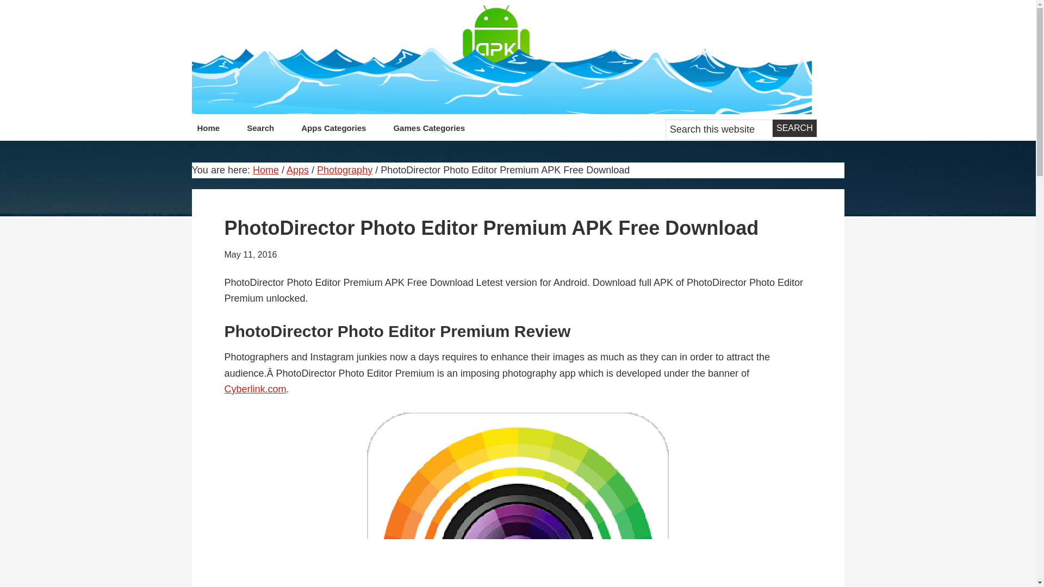 Image resolution: width=1044 pixels, height=587 pixels. What do you see at coordinates (297, 170) in the screenshot?
I see `Apps` at bounding box center [297, 170].